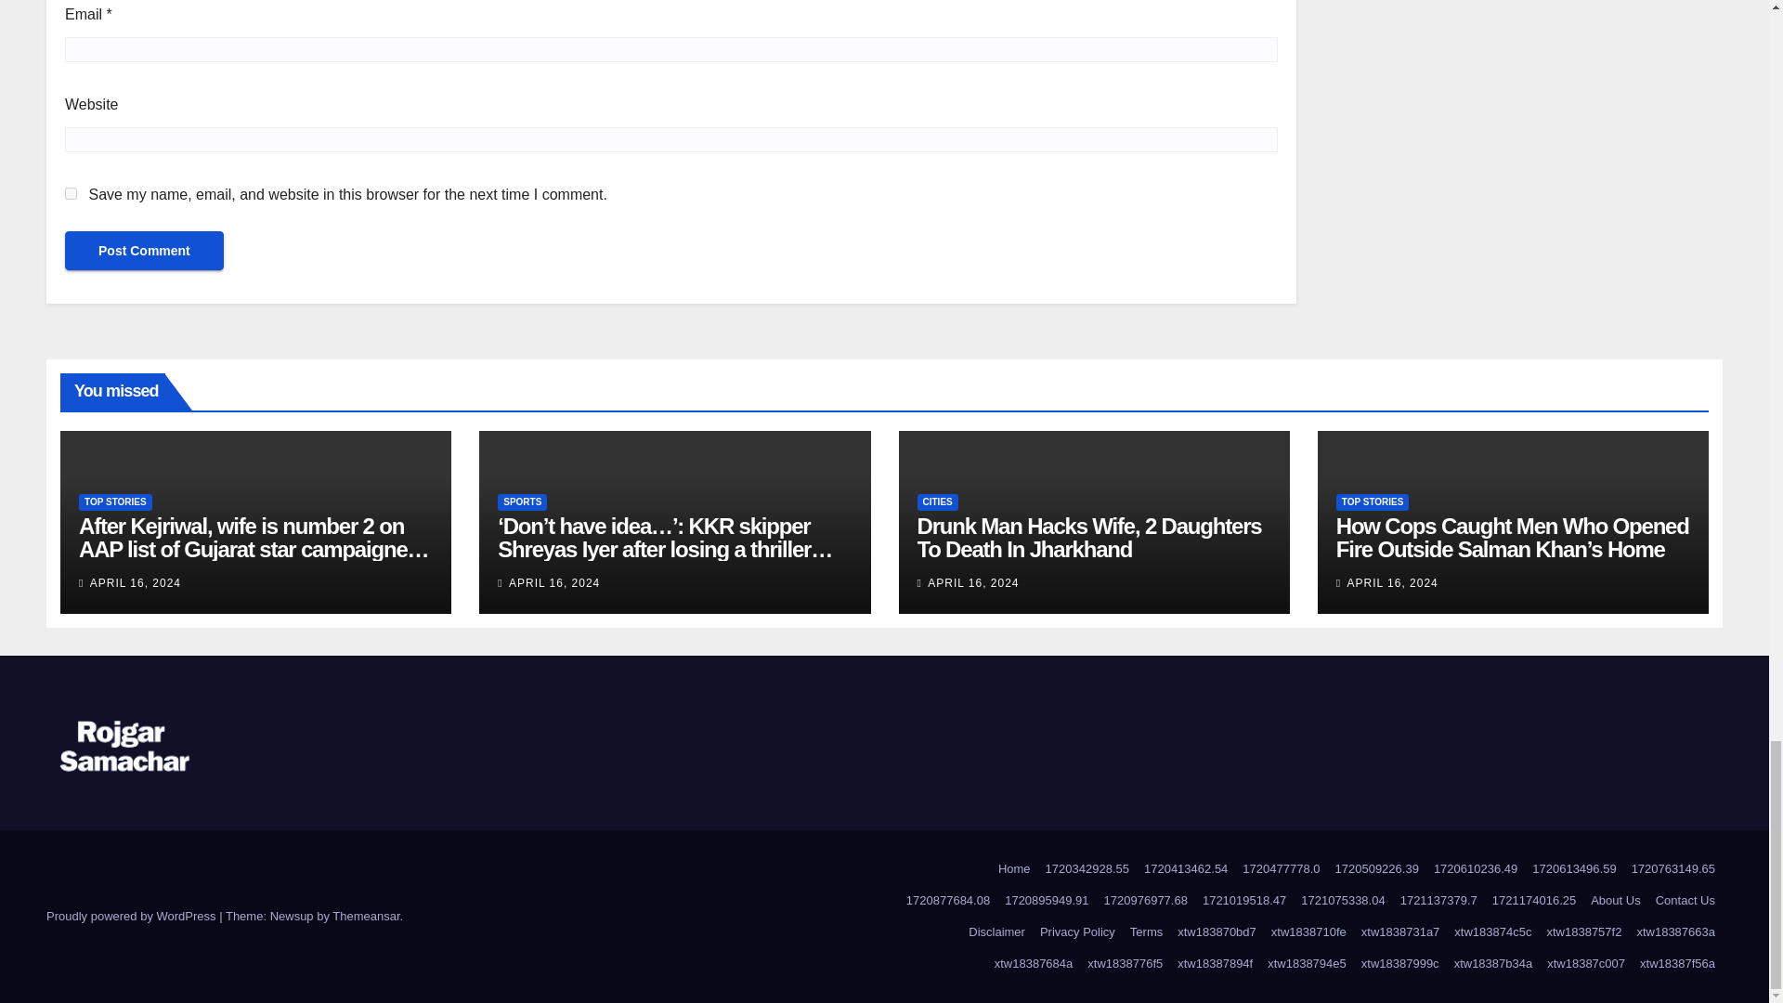 The height and width of the screenshot is (1003, 1783). What do you see at coordinates (71, 193) in the screenshot?
I see `yes` at bounding box center [71, 193].